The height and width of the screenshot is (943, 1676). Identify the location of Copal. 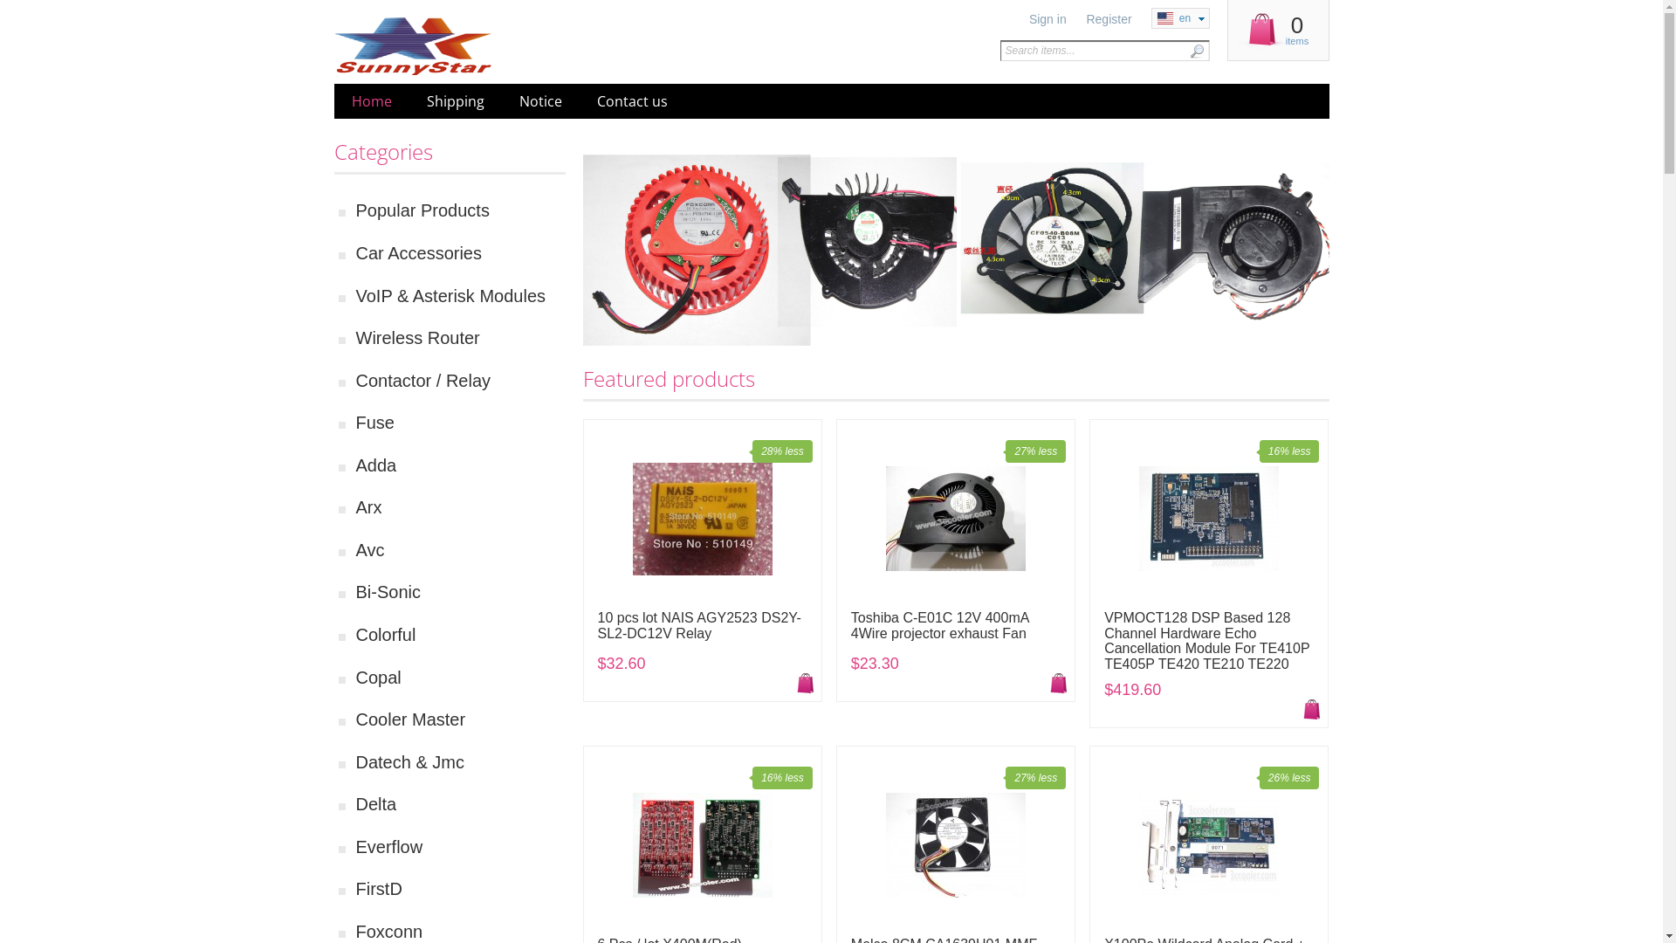
(461, 678).